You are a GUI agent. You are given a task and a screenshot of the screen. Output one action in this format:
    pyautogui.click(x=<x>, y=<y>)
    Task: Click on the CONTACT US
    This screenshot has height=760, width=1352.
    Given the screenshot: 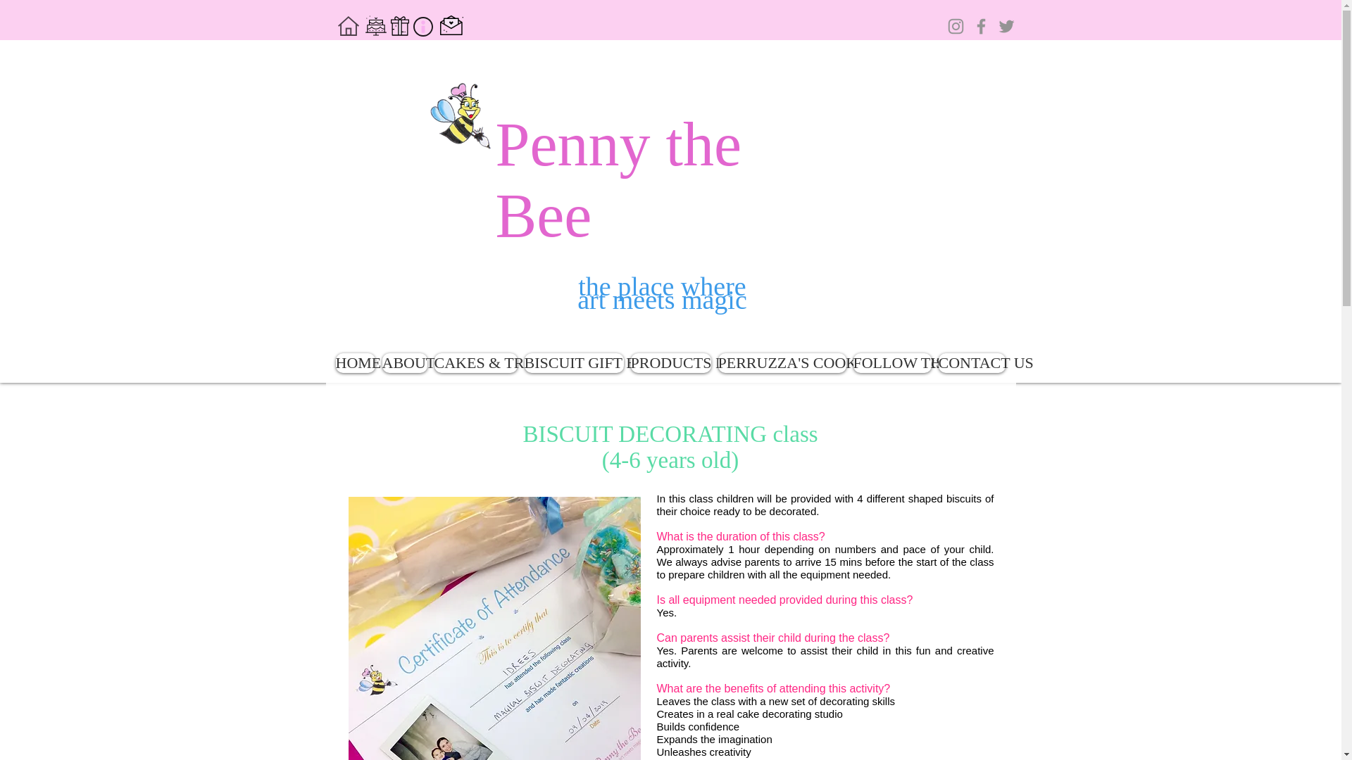 What is the action you would take?
    pyautogui.click(x=971, y=363)
    